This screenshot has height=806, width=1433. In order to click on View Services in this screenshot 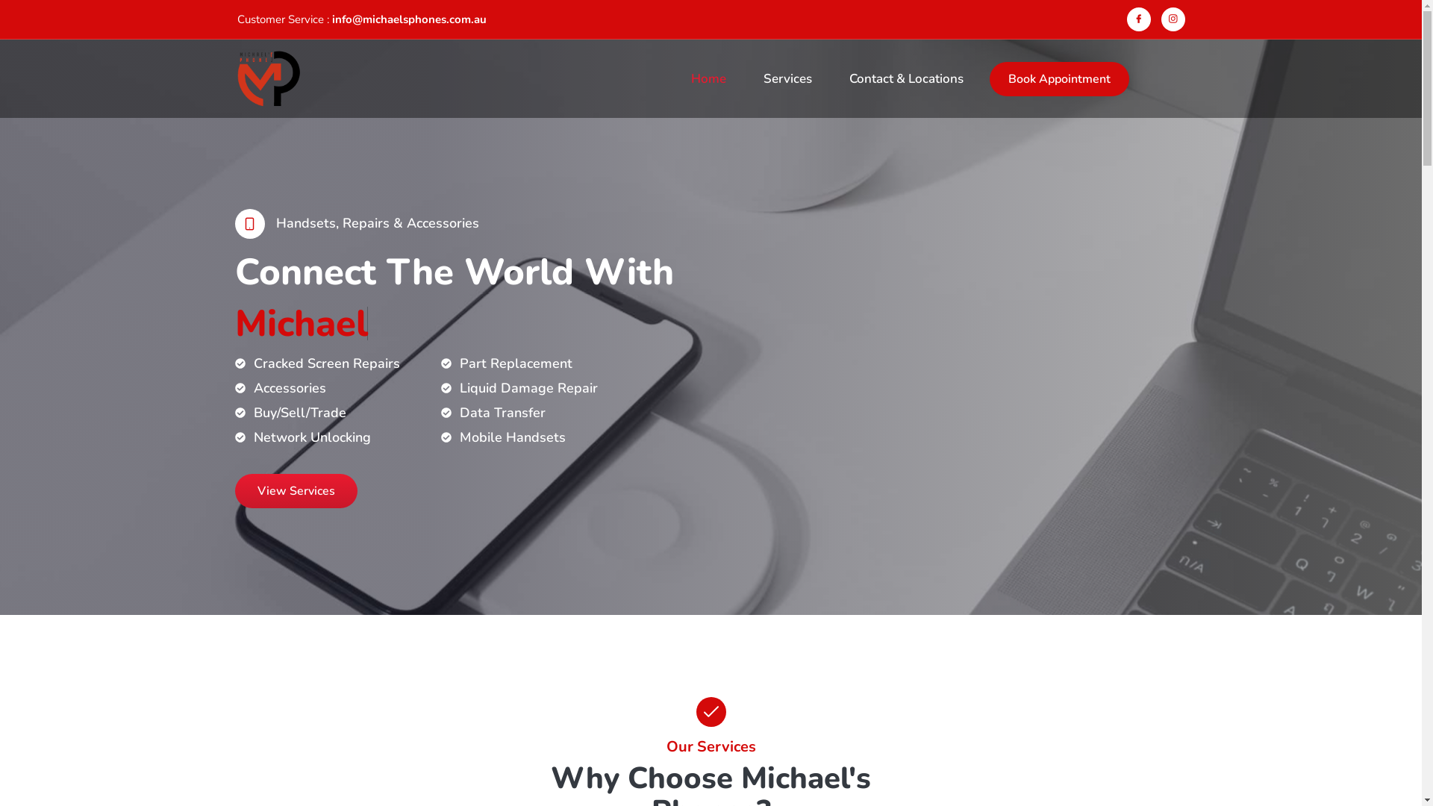, I will do `click(296, 491)`.